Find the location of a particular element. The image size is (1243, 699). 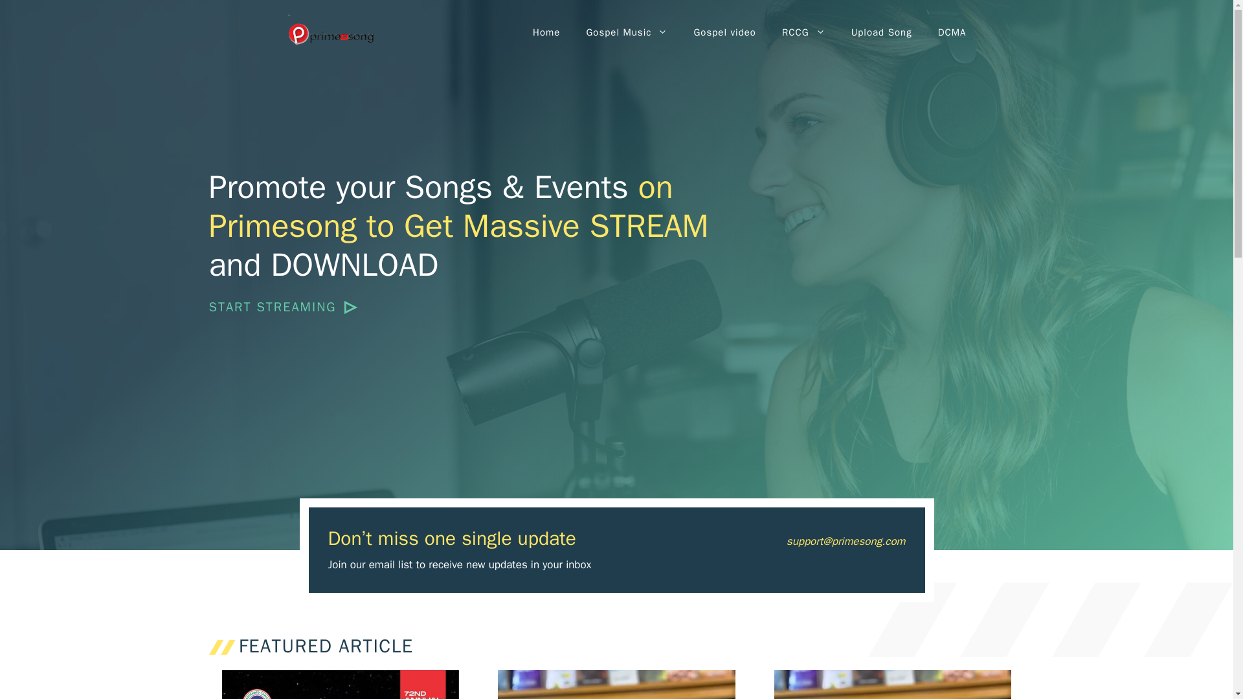

Gospel video is located at coordinates (724, 32).